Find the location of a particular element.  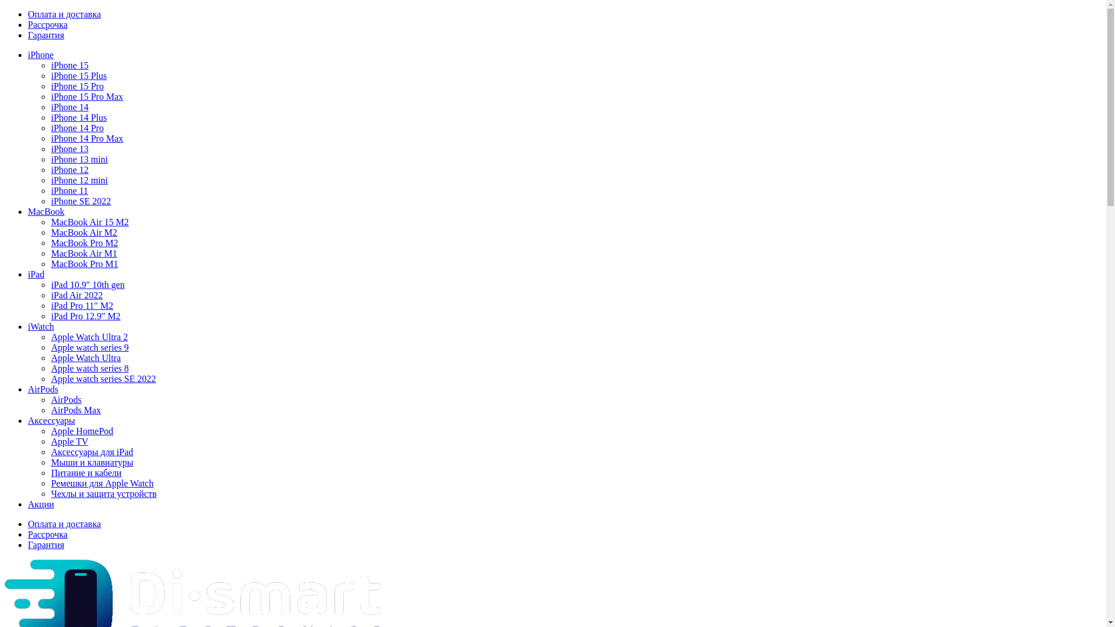

AirPods is located at coordinates (43, 389).